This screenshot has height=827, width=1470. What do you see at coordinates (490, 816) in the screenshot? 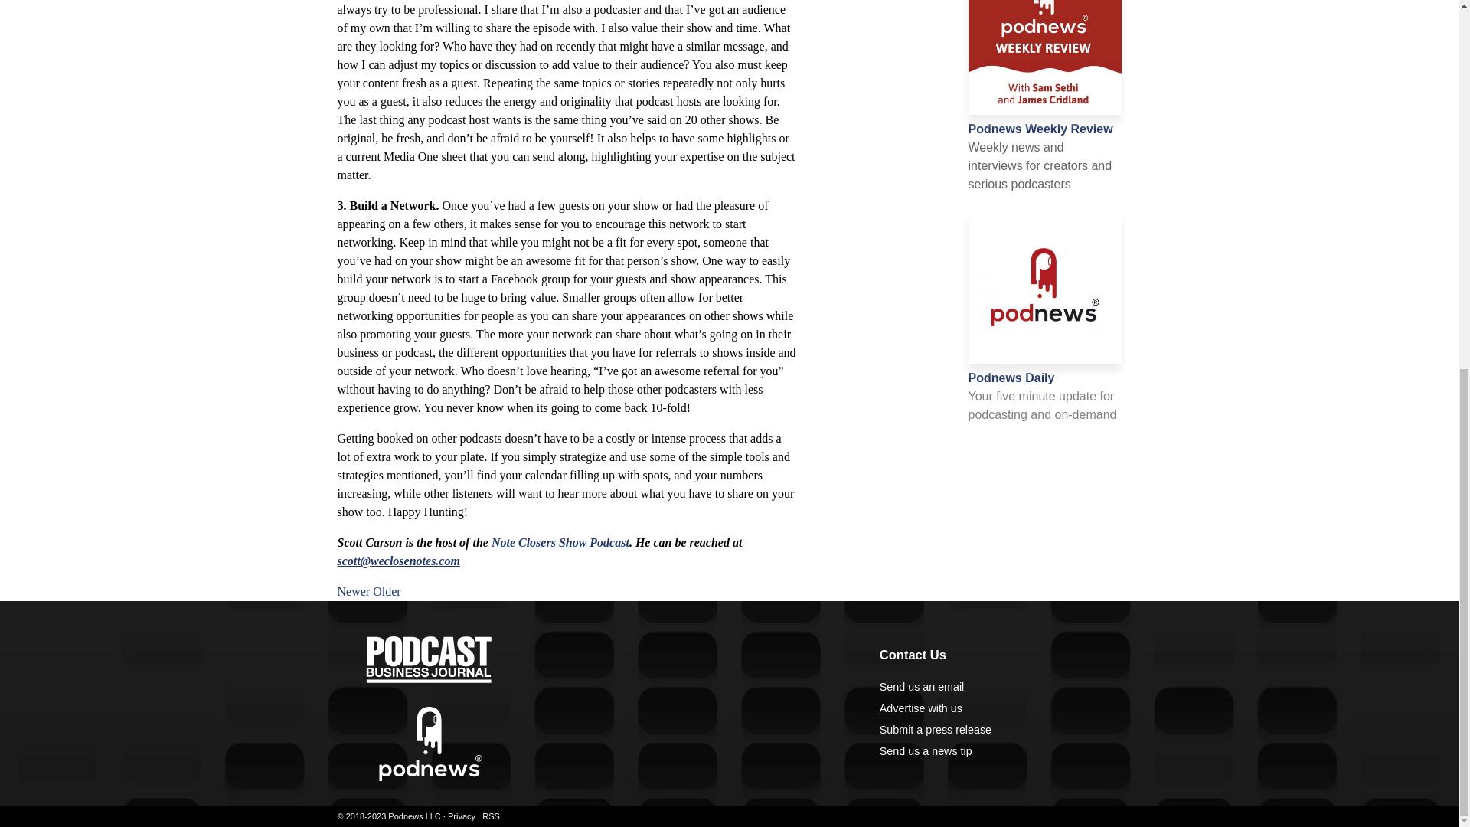
I see `RSS` at bounding box center [490, 816].